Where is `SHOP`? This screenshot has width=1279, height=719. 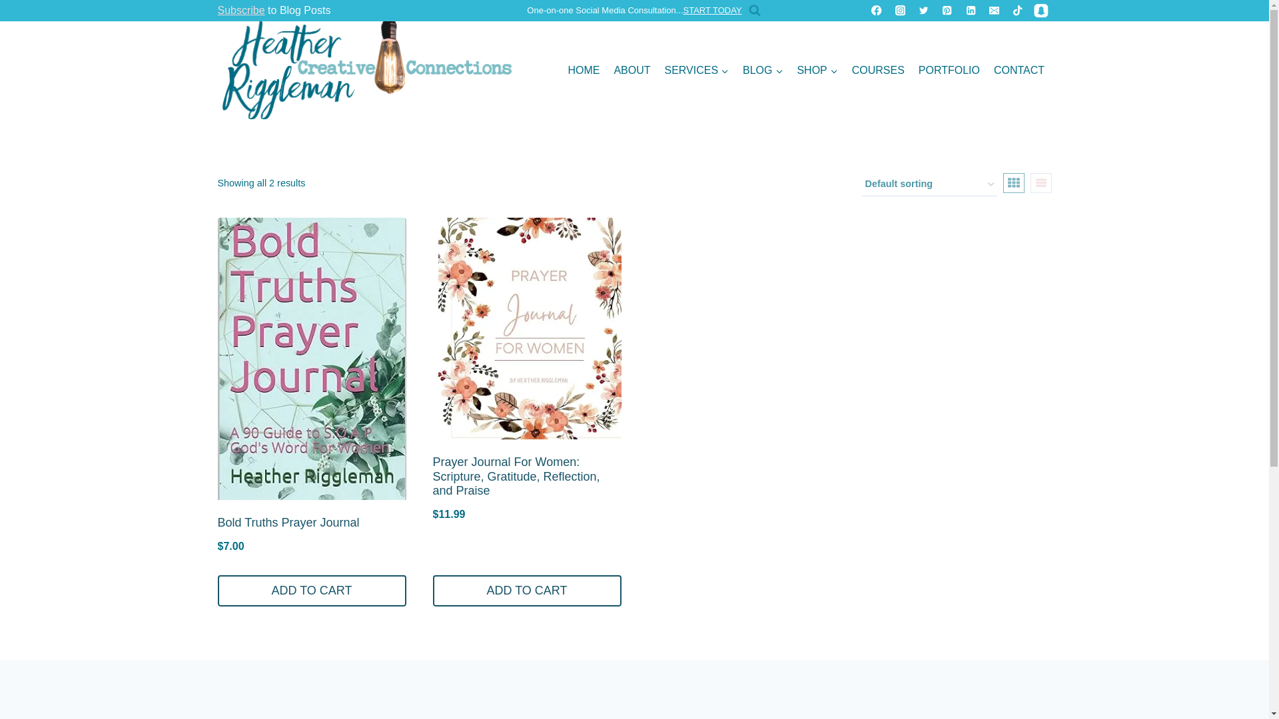 SHOP is located at coordinates (817, 71).